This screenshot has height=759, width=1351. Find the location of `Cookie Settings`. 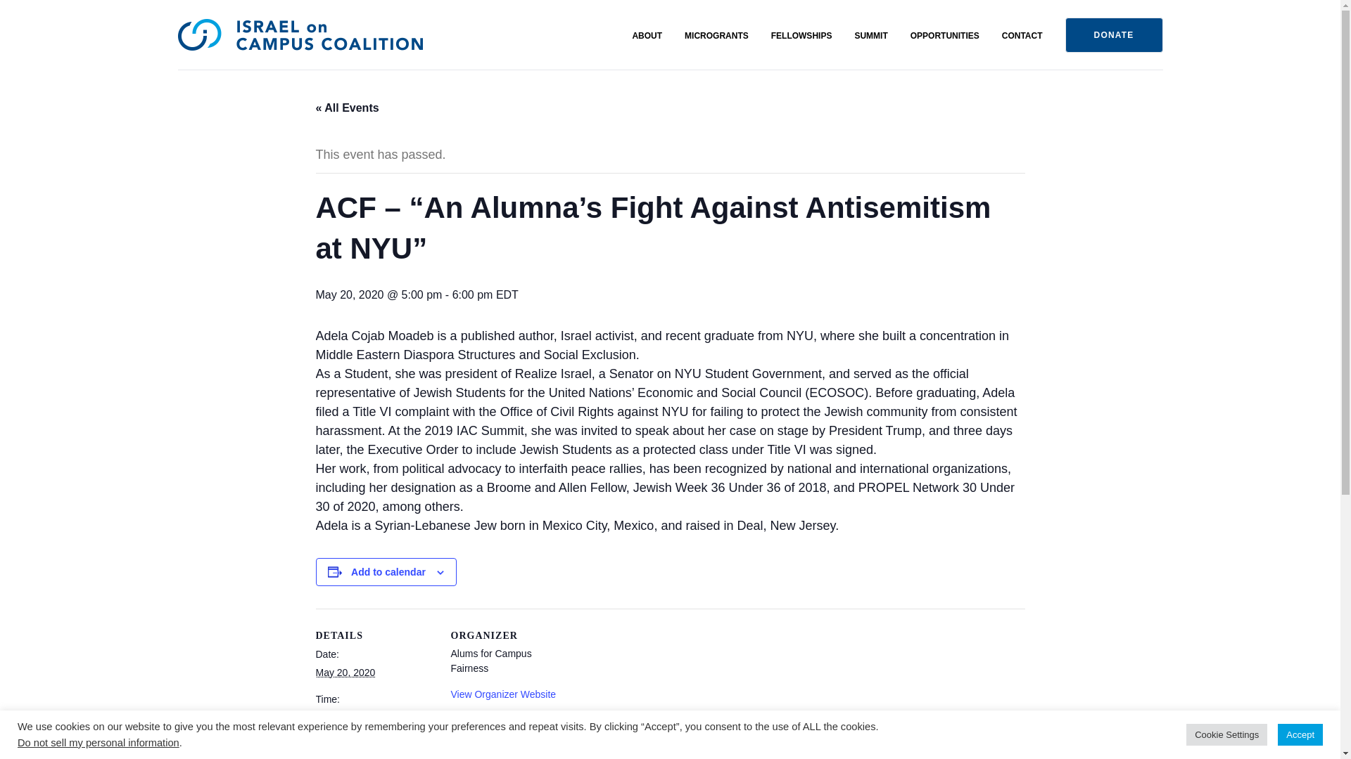

Cookie Settings is located at coordinates (1226, 734).